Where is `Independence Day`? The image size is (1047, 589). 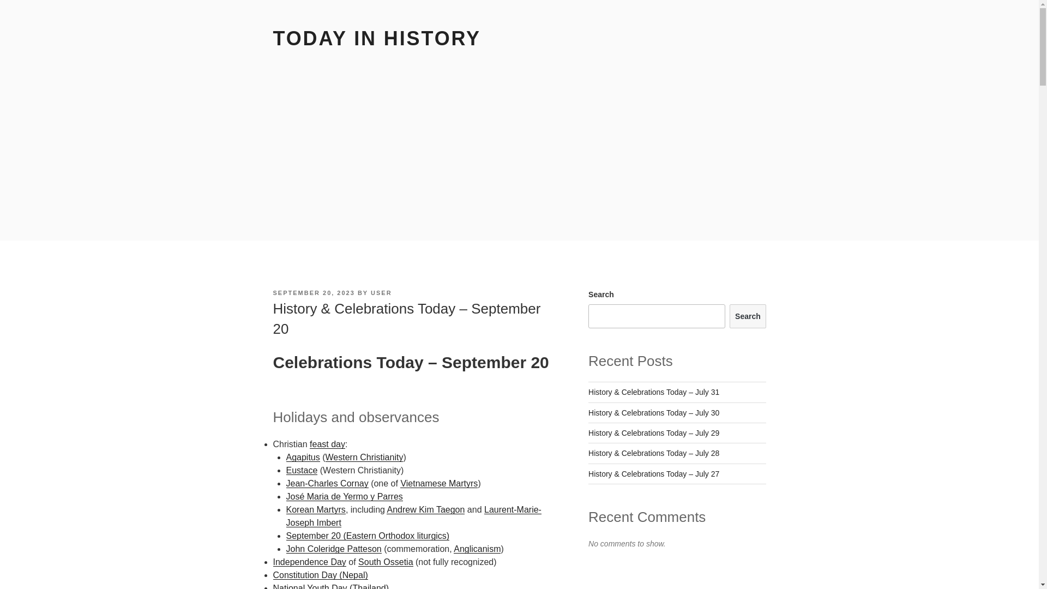
Independence Day is located at coordinates (309, 562).